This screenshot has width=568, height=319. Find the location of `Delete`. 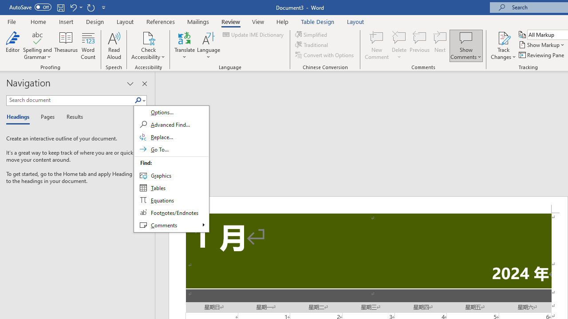

Delete is located at coordinates (399, 37).